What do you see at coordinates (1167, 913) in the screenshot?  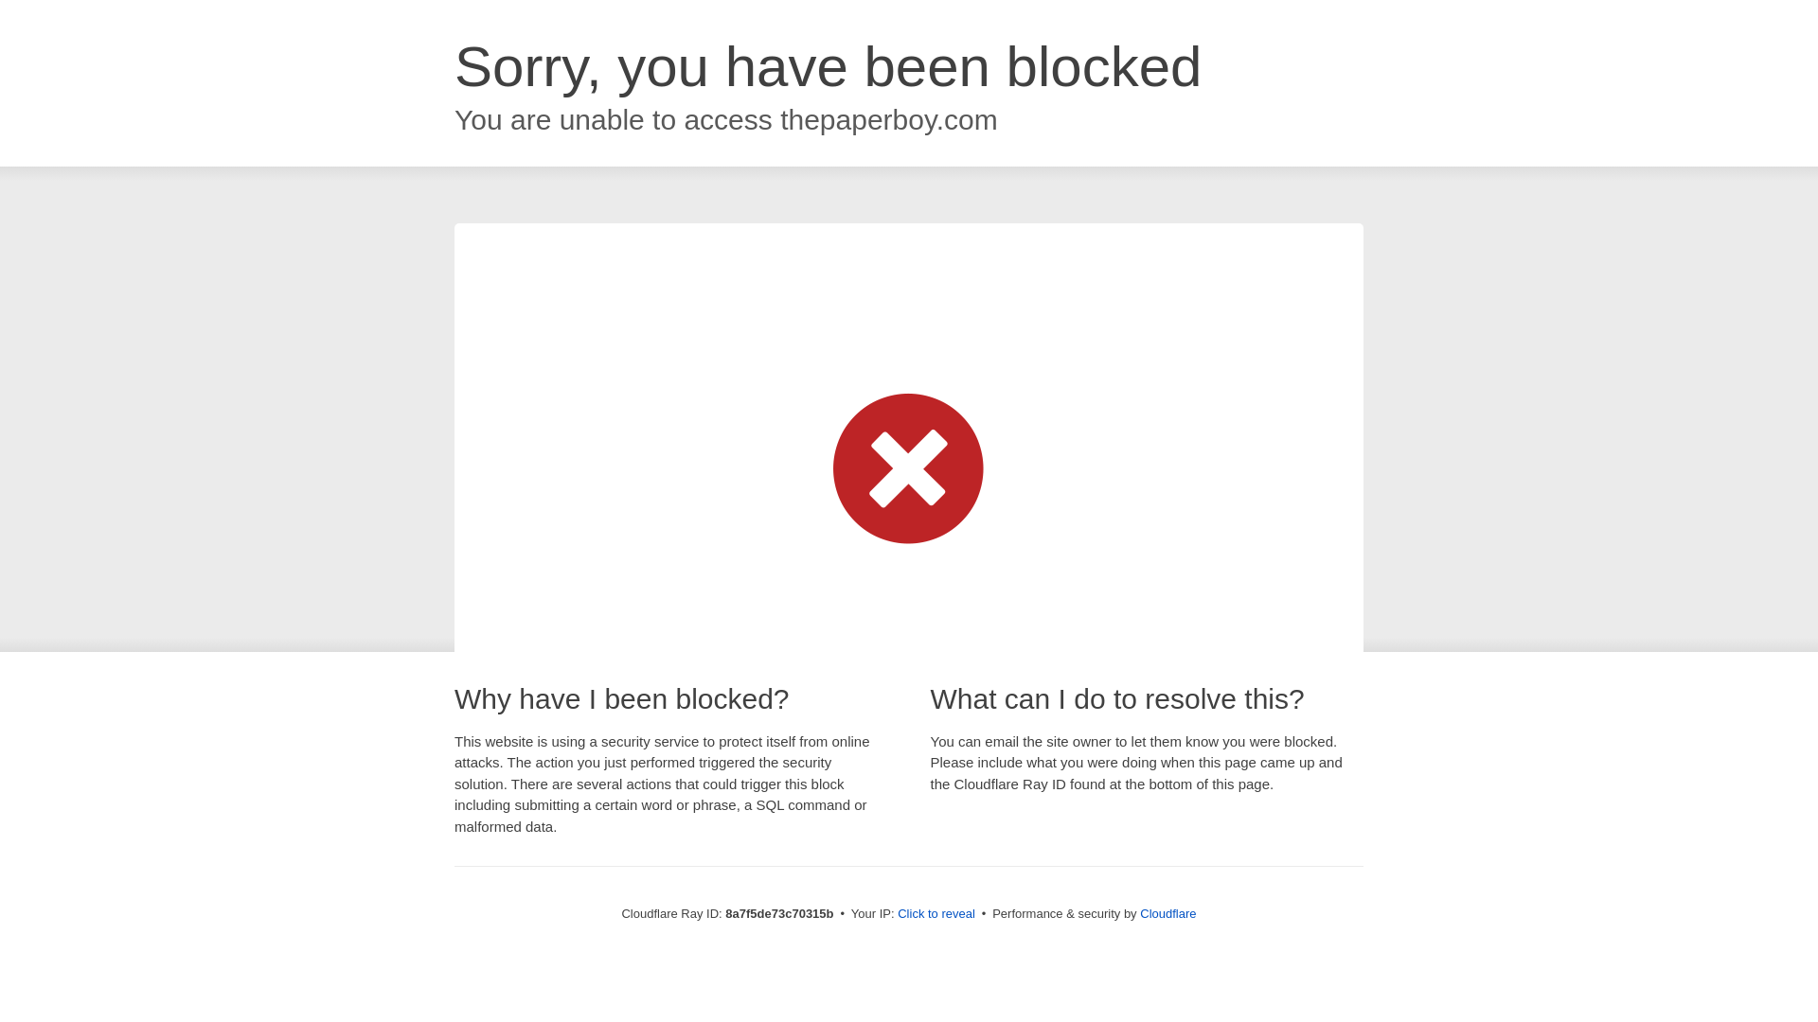 I see `Cloudflare` at bounding box center [1167, 913].